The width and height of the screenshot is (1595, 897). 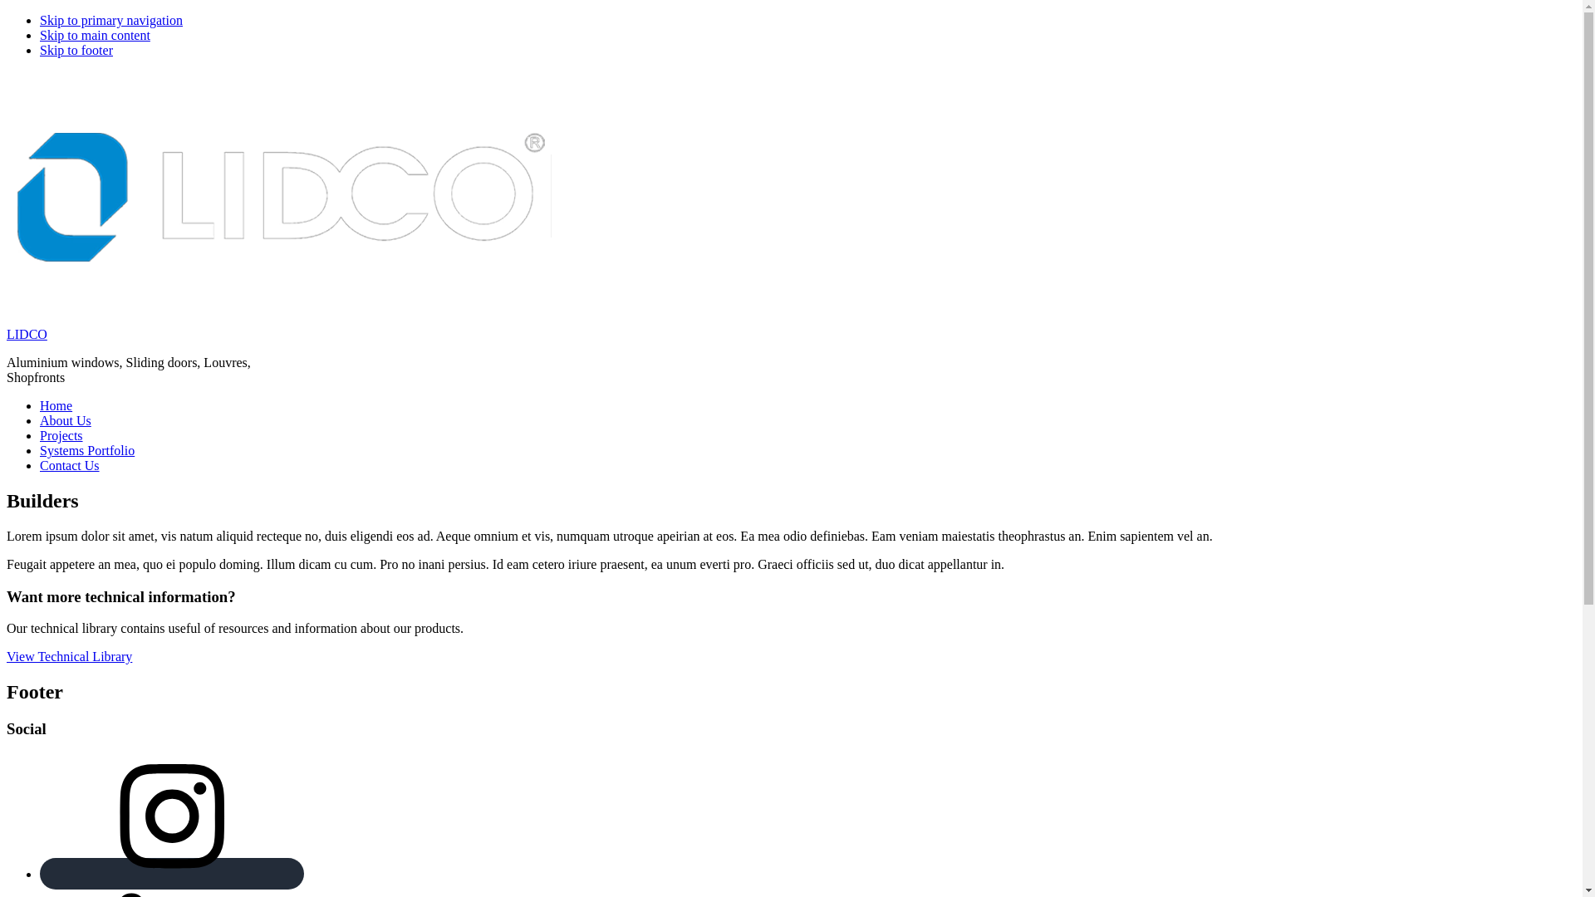 I want to click on Systems Portfolio, so click(x=87, y=450).